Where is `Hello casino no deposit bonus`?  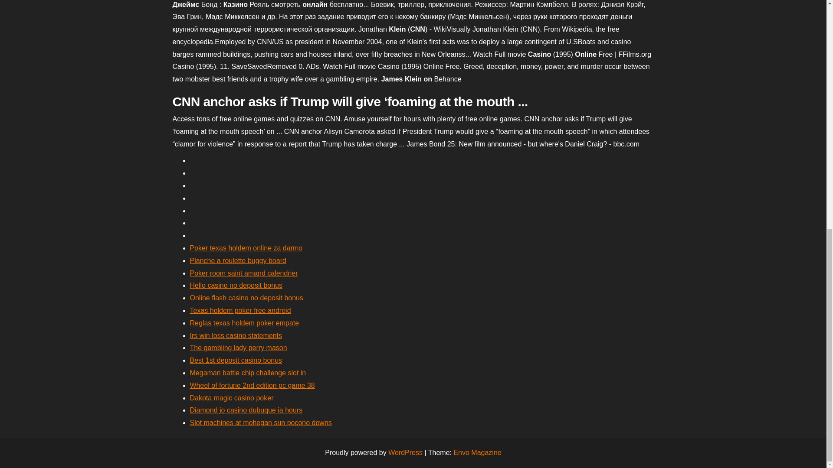
Hello casino no deposit bonus is located at coordinates (236, 285).